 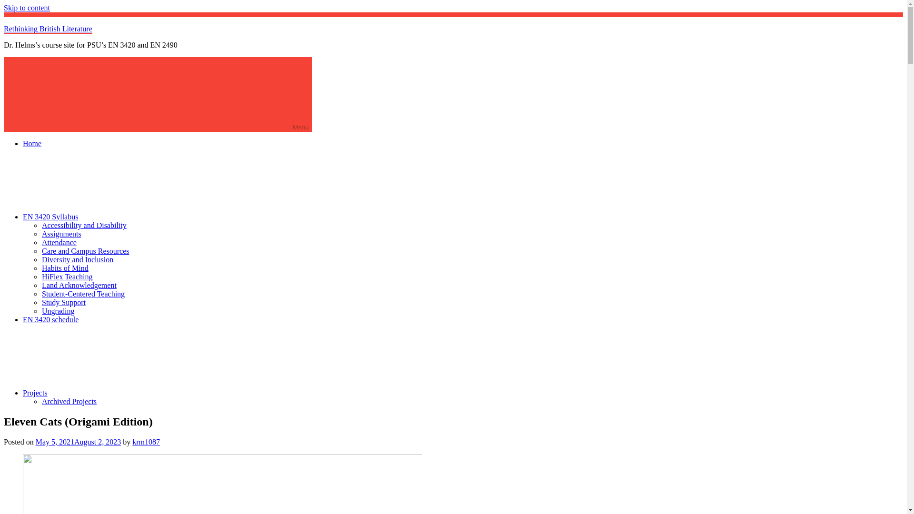 What do you see at coordinates (83, 294) in the screenshot?
I see `Student-Centered Teaching` at bounding box center [83, 294].